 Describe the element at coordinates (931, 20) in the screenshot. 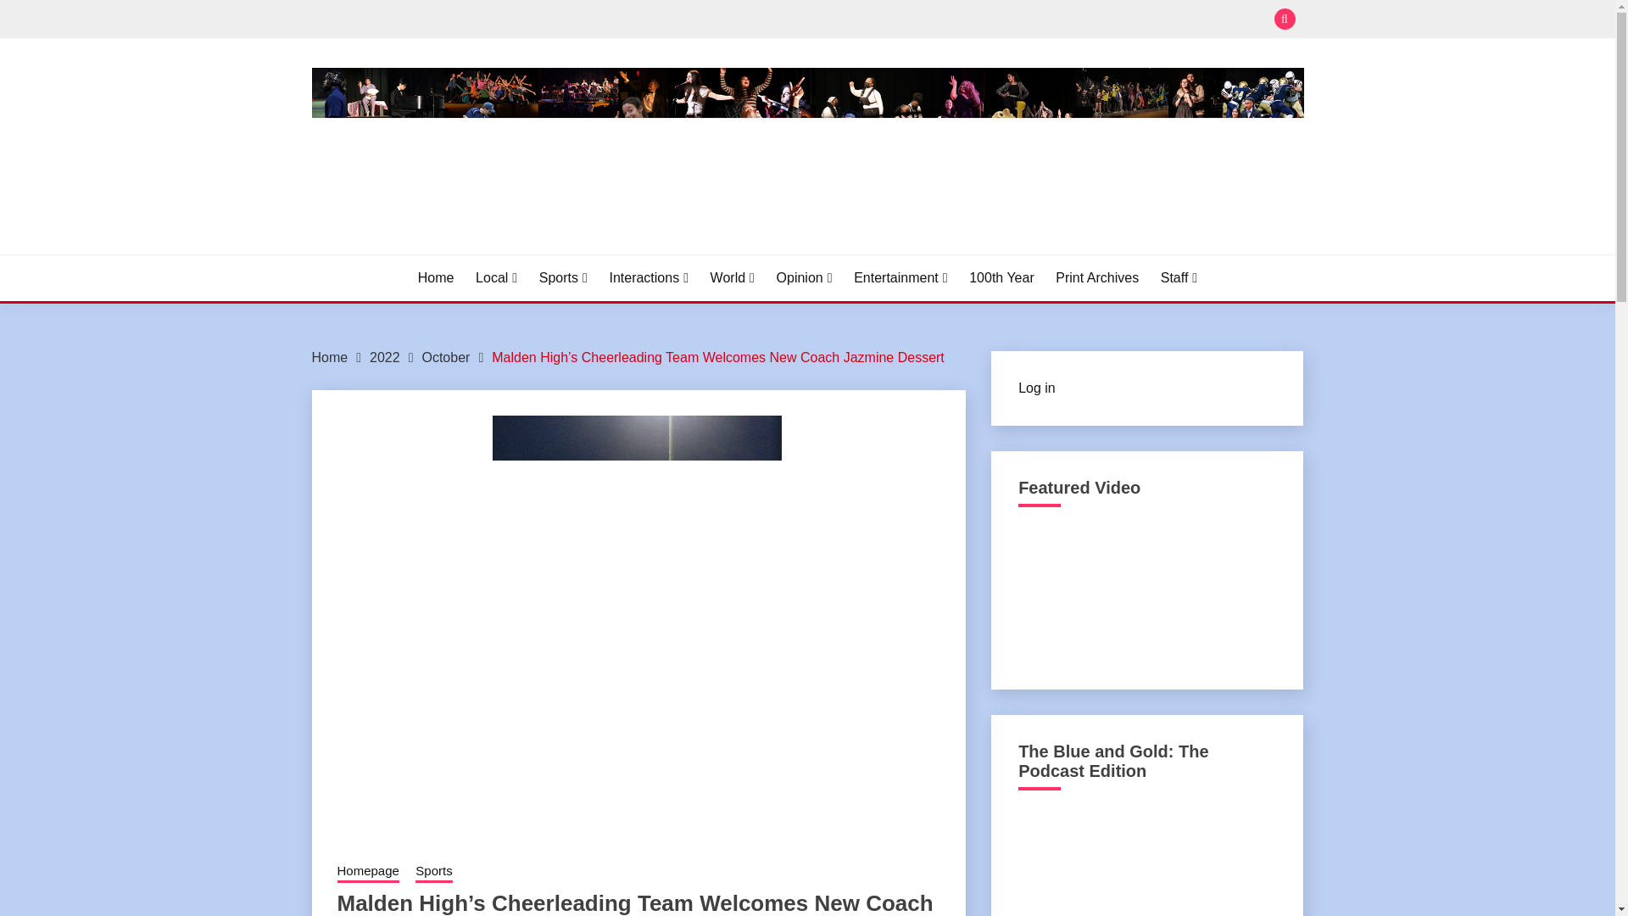

I see `Search` at that location.